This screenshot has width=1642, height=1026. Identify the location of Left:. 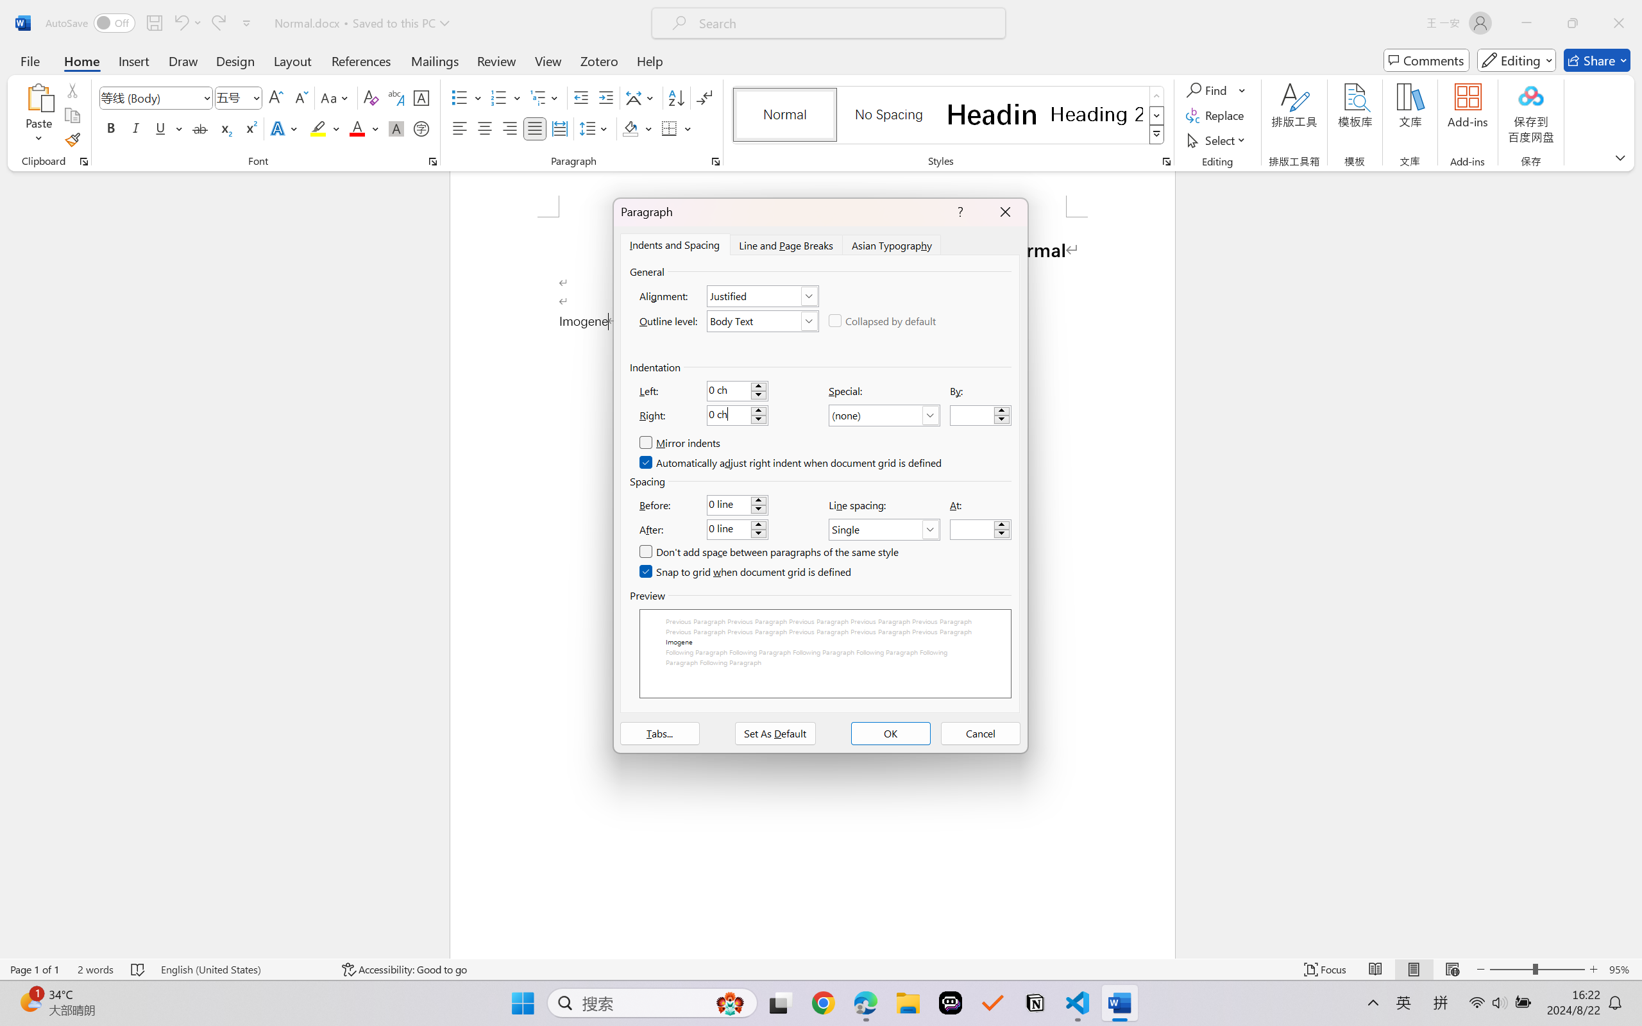
(737, 391).